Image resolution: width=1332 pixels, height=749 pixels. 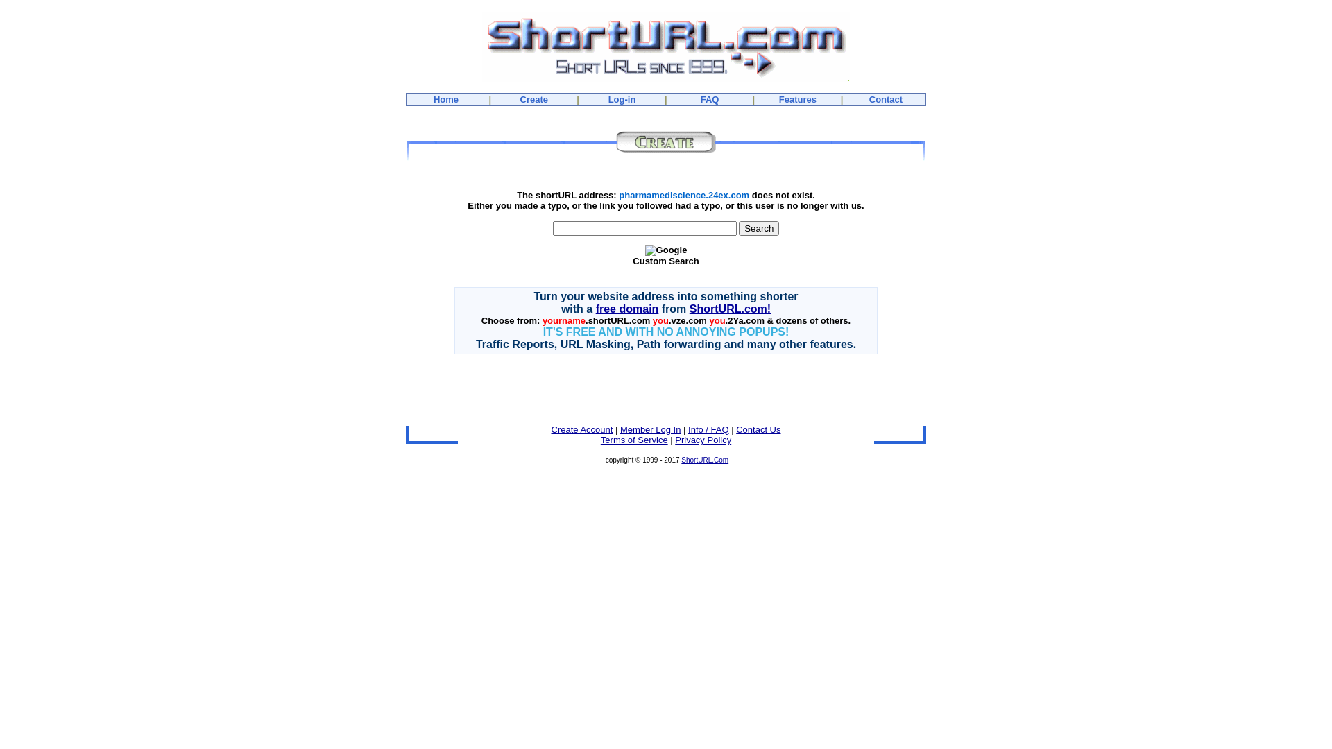 I want to click on Info / FAQ, so click(x=709, y=430).